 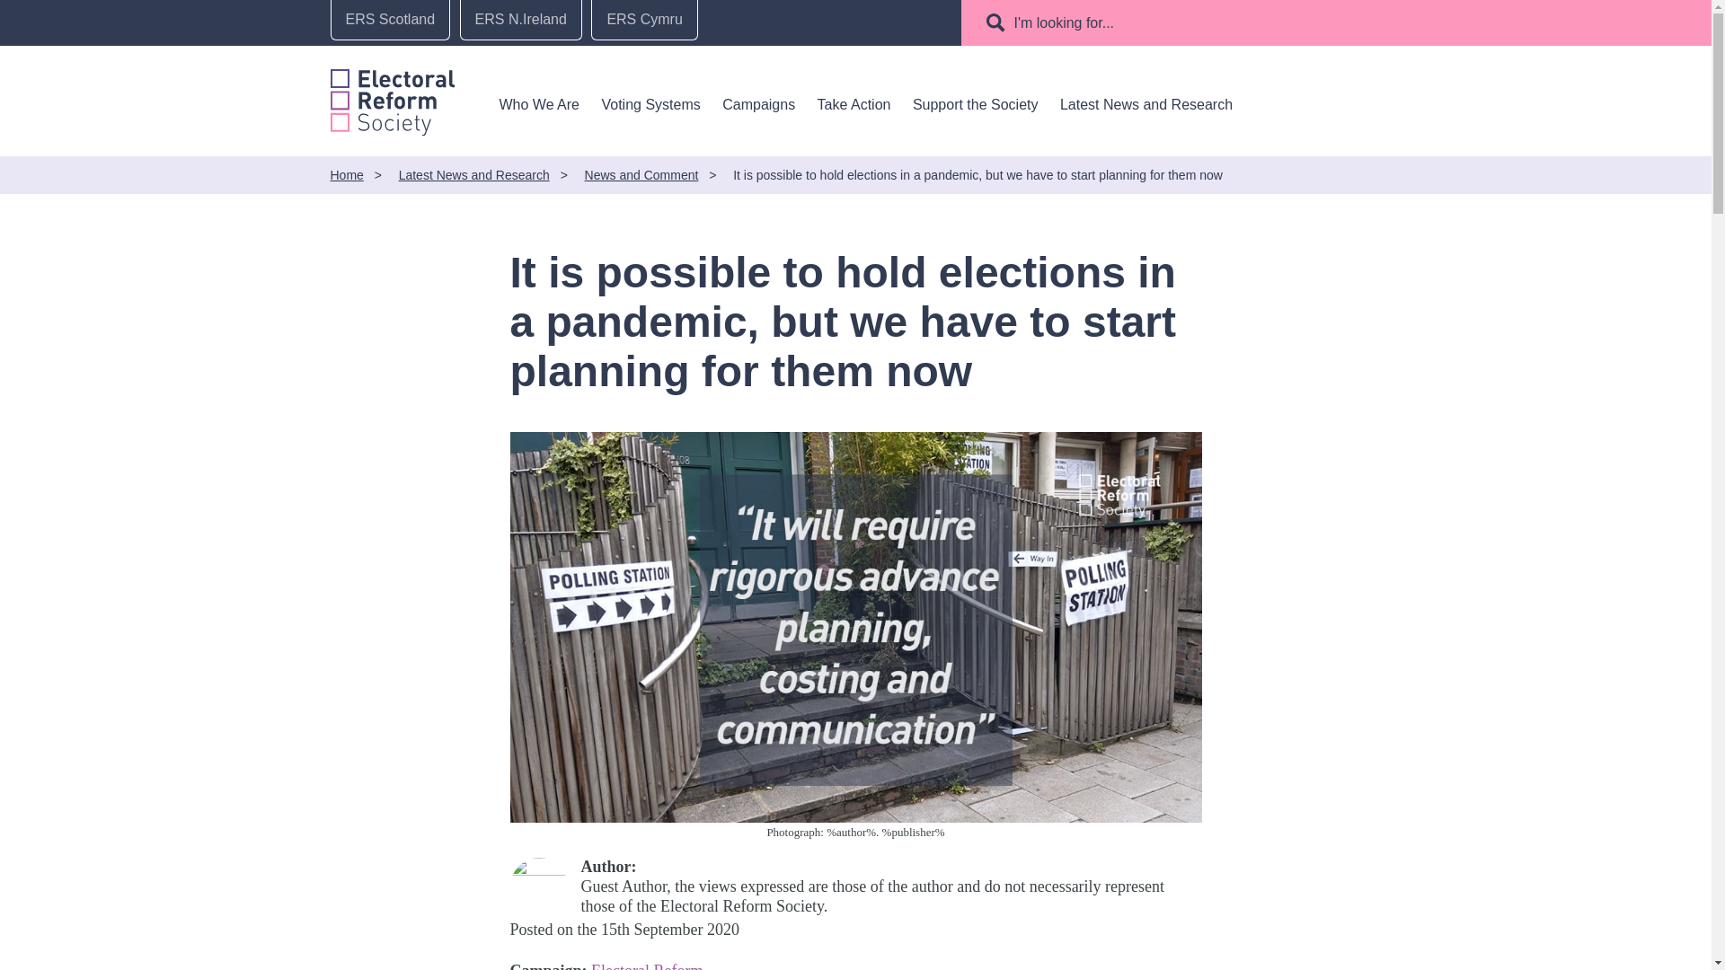 What do you see at coordinates (975, 104) in the screenshot?
I see `Support the Society` at bounding box center [975, 104].